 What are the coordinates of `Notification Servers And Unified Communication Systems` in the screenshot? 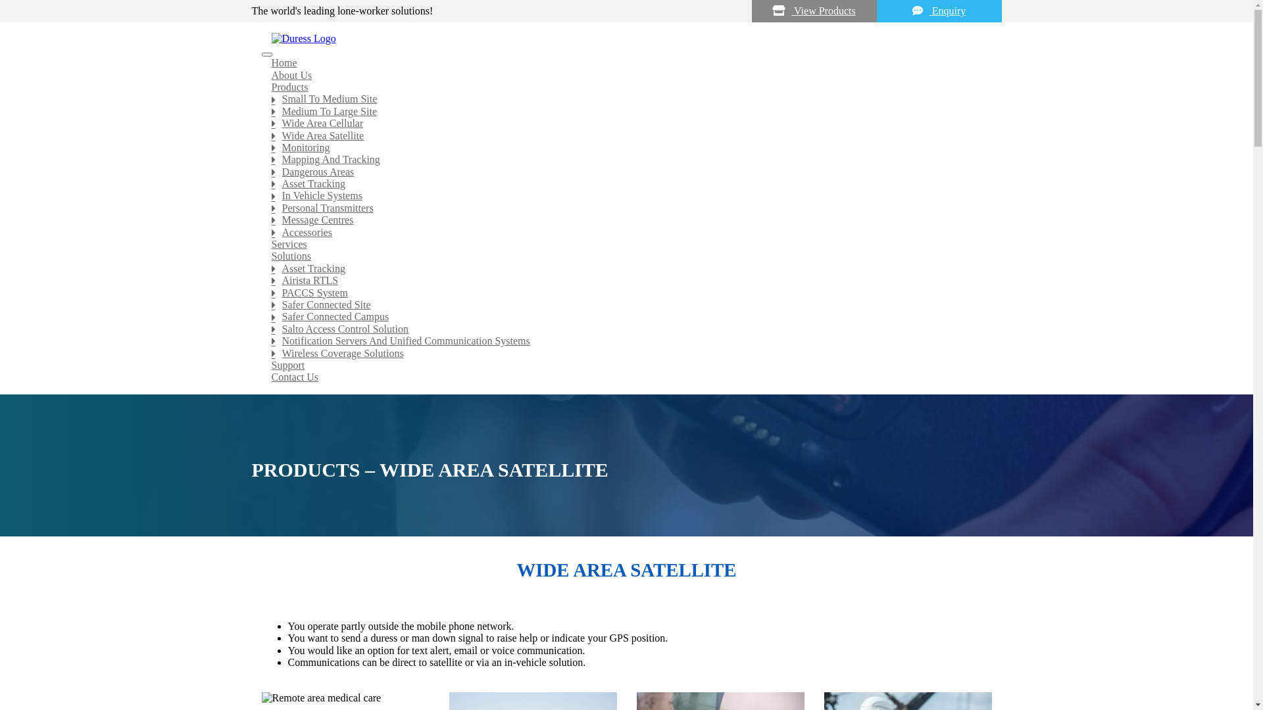 It's located at (535, 341).